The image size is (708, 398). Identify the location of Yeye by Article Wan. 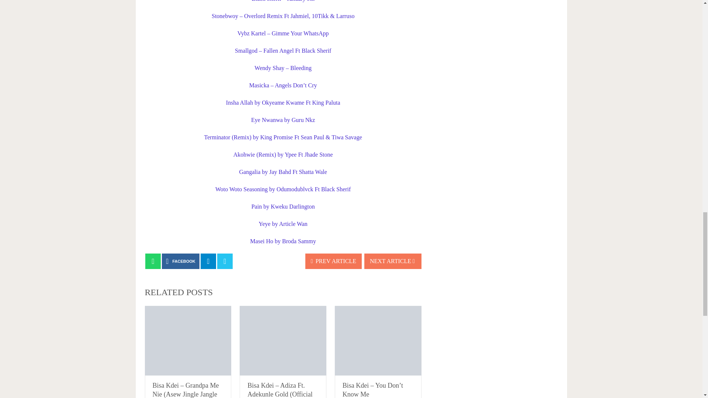
(283, 224).